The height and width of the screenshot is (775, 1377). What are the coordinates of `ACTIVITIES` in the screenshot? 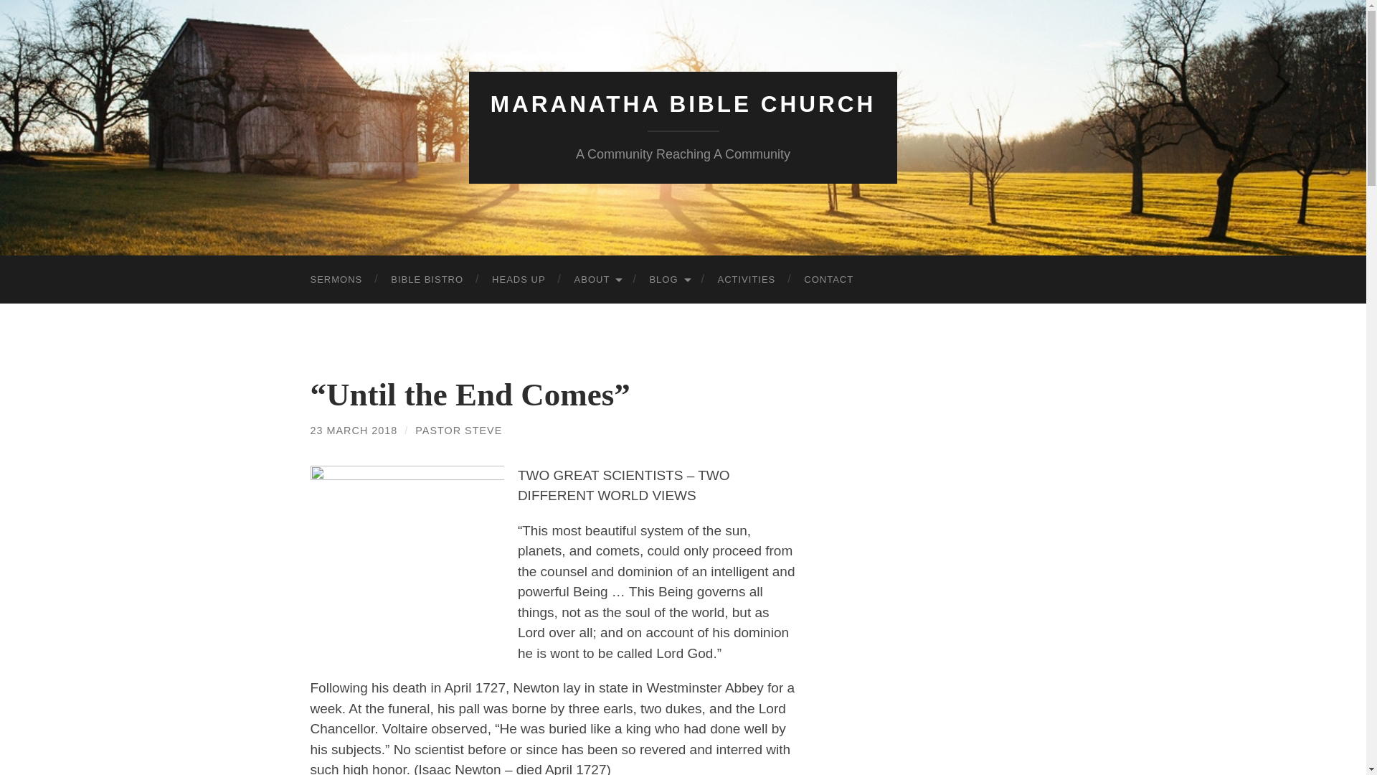 It's located at (746, 280).